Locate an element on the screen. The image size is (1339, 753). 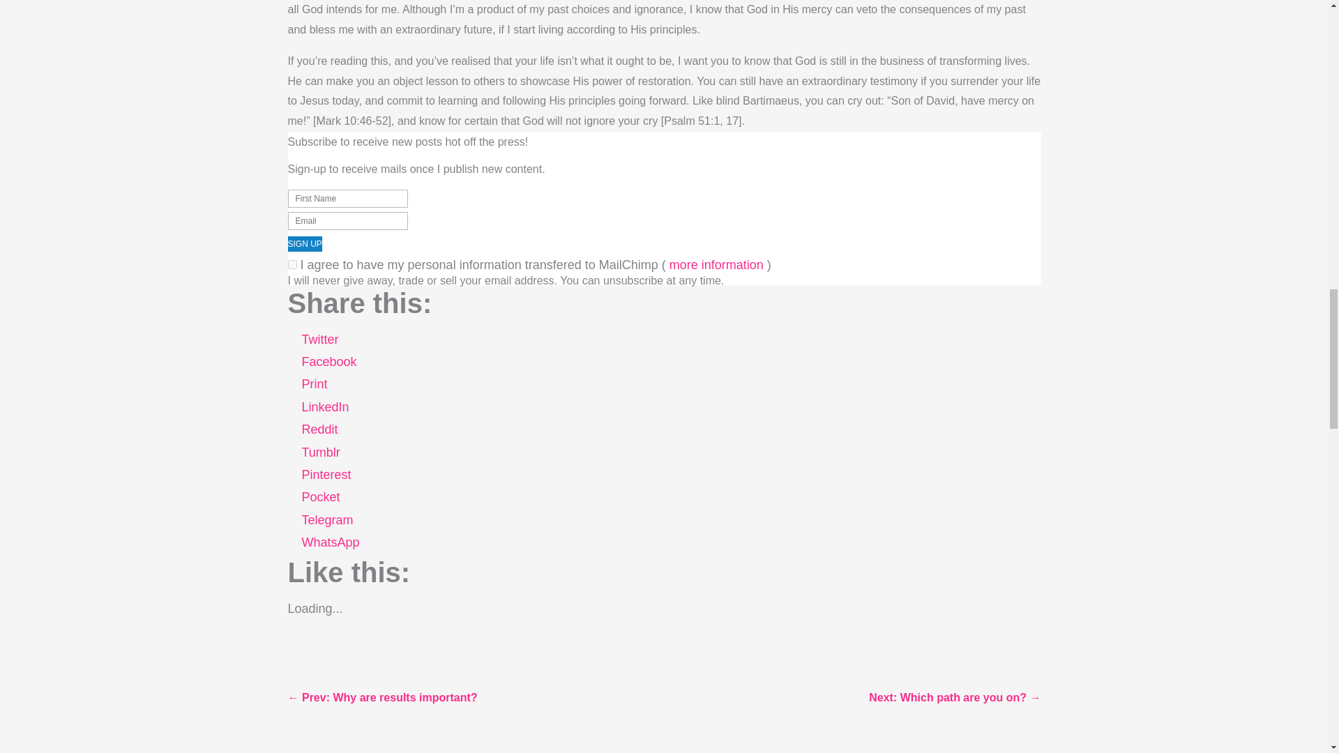
Click to share on Facebook is located at coordinates (328, 365).